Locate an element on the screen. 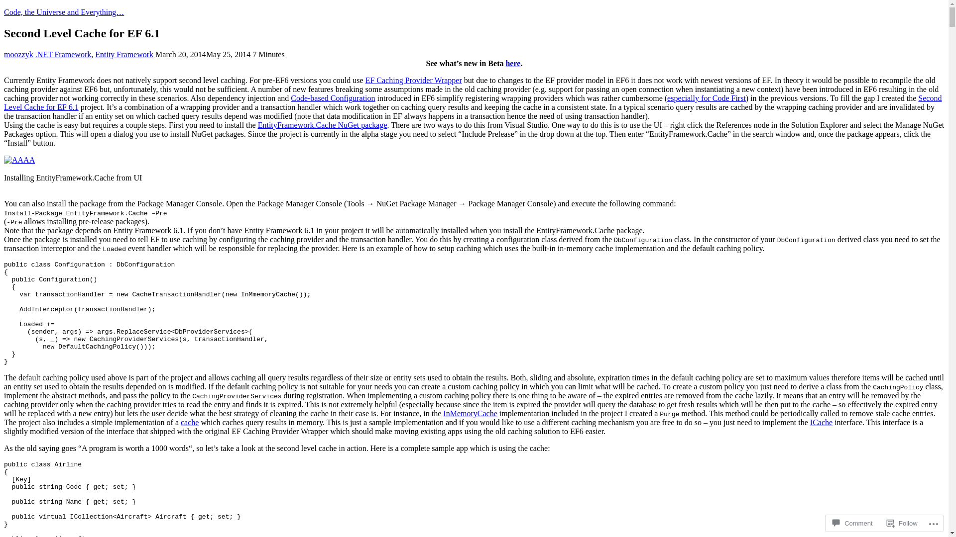 This screenshot has width=956, height=537. Second Level Cache for EF 6.1 is located at coordinates (473, 102).